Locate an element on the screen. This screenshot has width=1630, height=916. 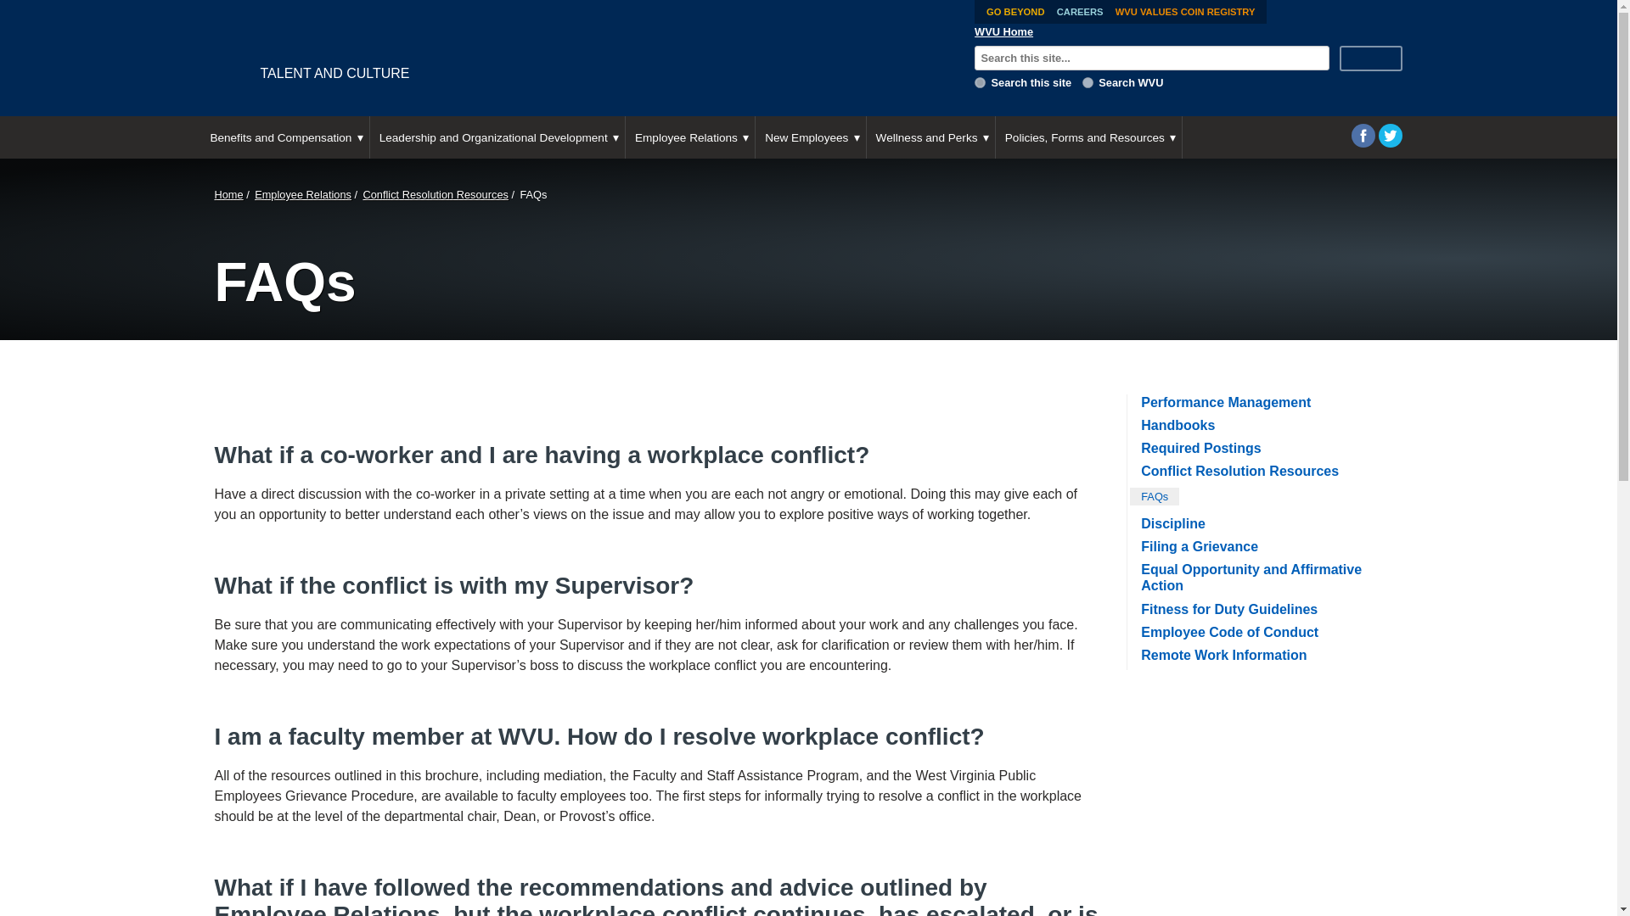
wvu.edu is located at coordinates (1088, 81).